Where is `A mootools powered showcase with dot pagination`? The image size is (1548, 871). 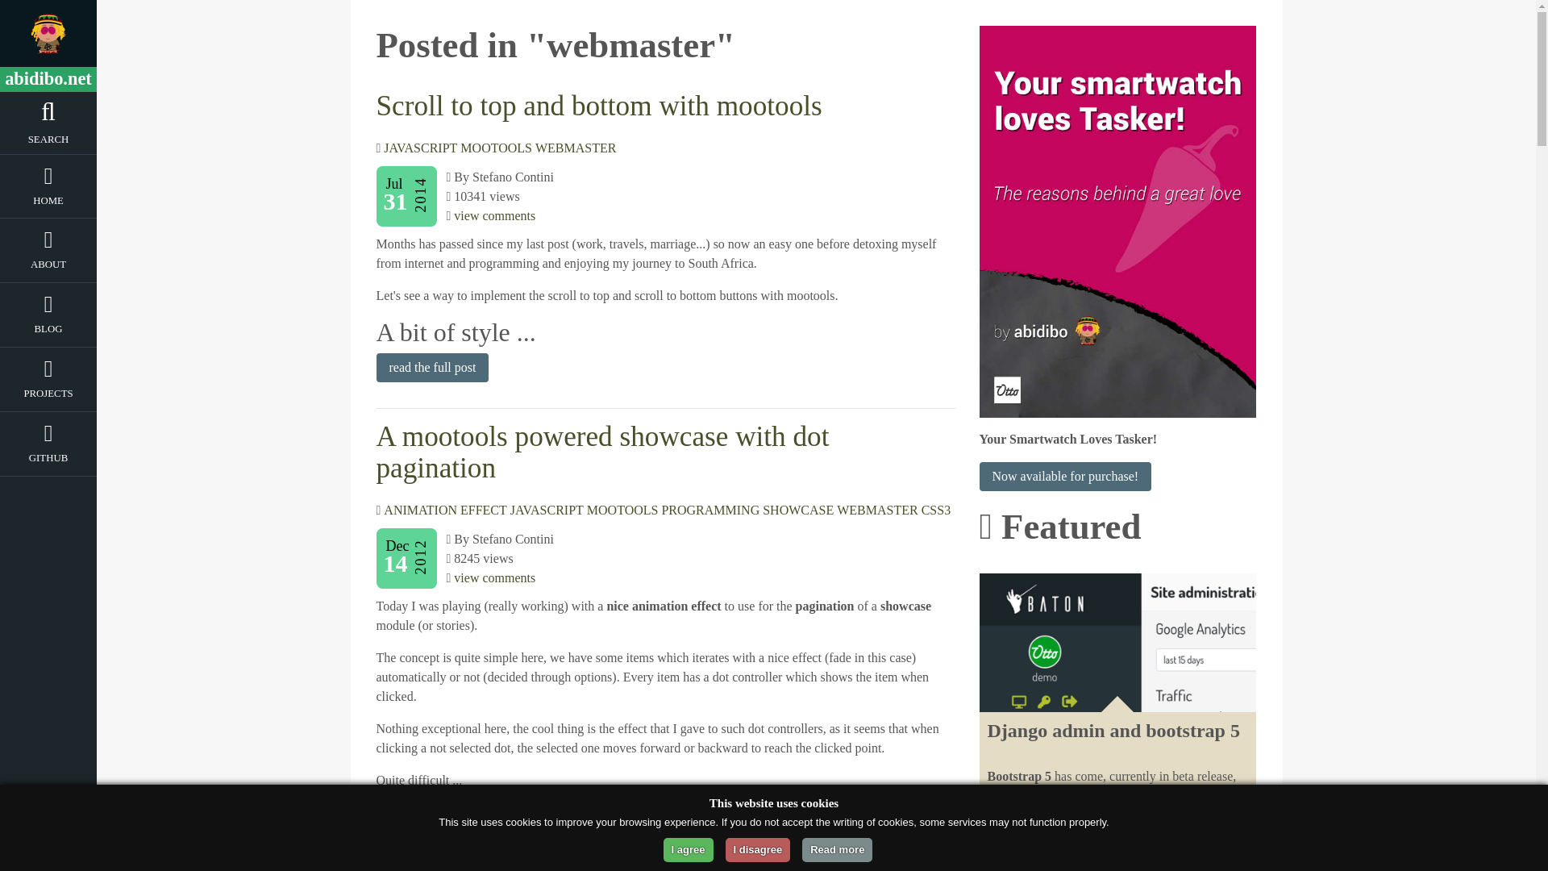 A mootools powered showcase with dot pagination is located at coordinates (601, 452).